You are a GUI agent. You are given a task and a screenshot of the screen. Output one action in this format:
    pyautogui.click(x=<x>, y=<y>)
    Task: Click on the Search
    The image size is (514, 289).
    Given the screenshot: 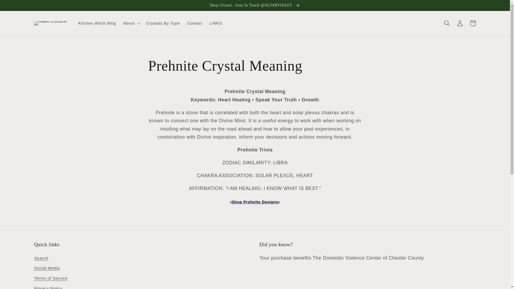 What is the action you would take?
    pyautogui.click(x=41, y=259)
    